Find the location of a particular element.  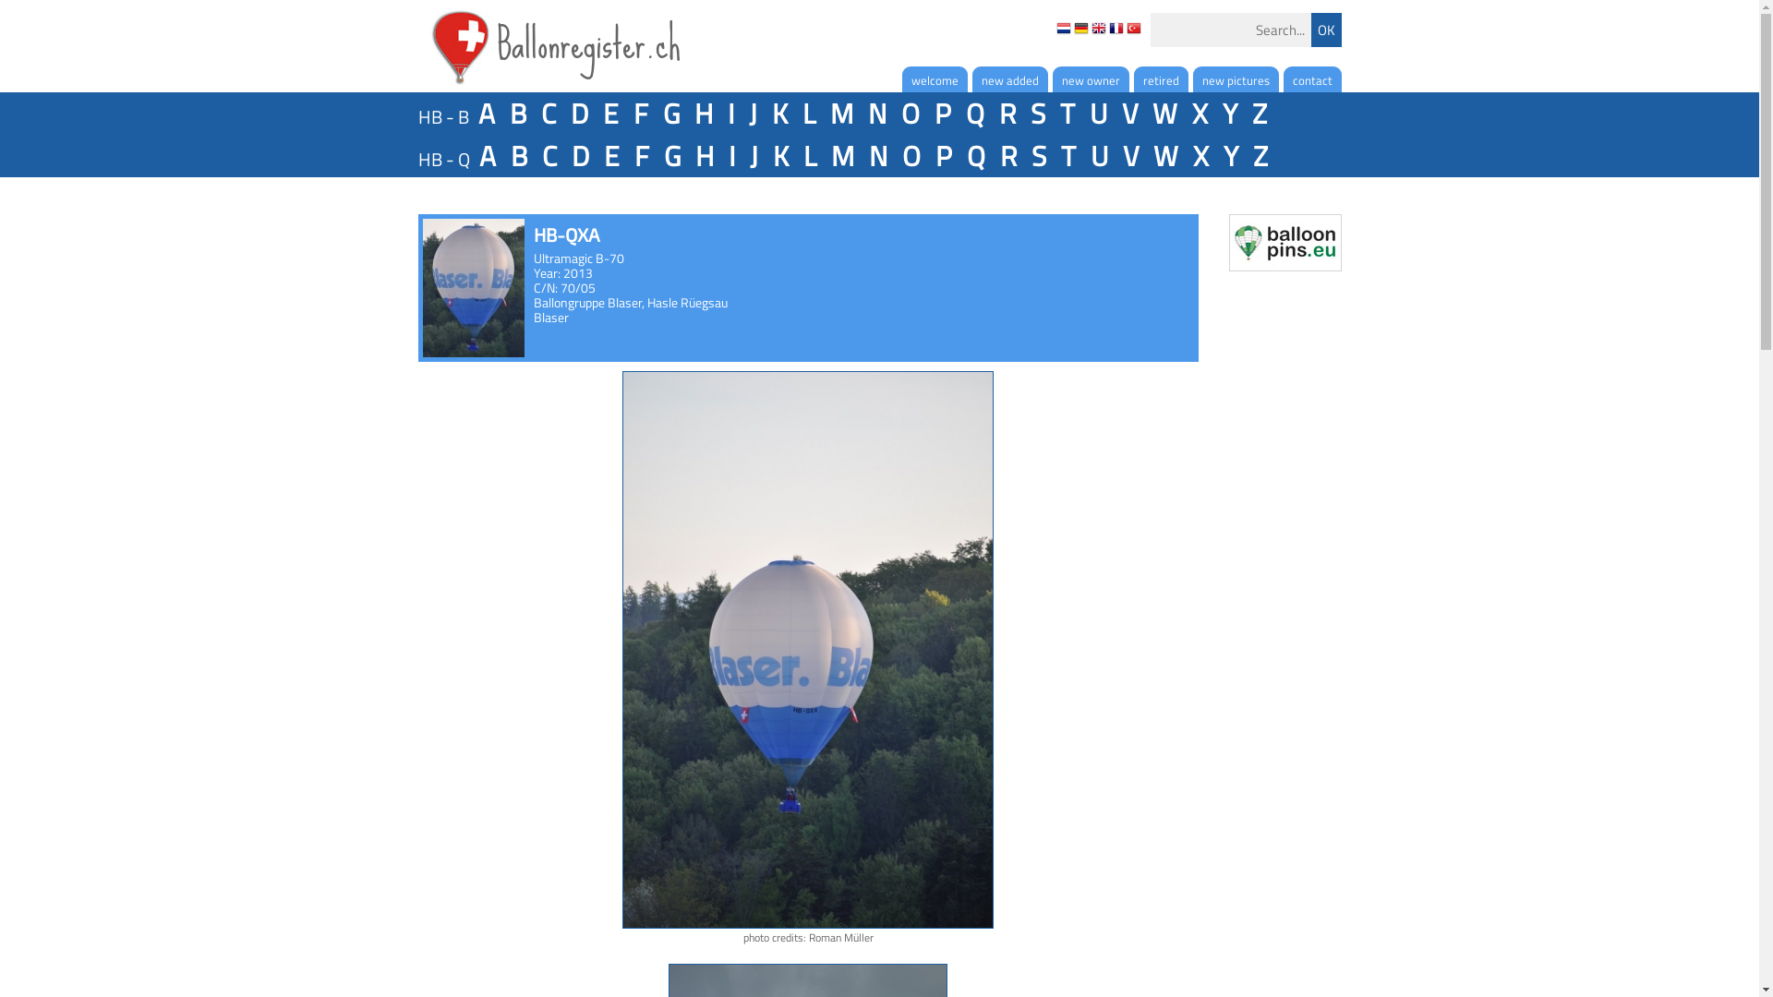

T is located at coordinates (1067, 156).